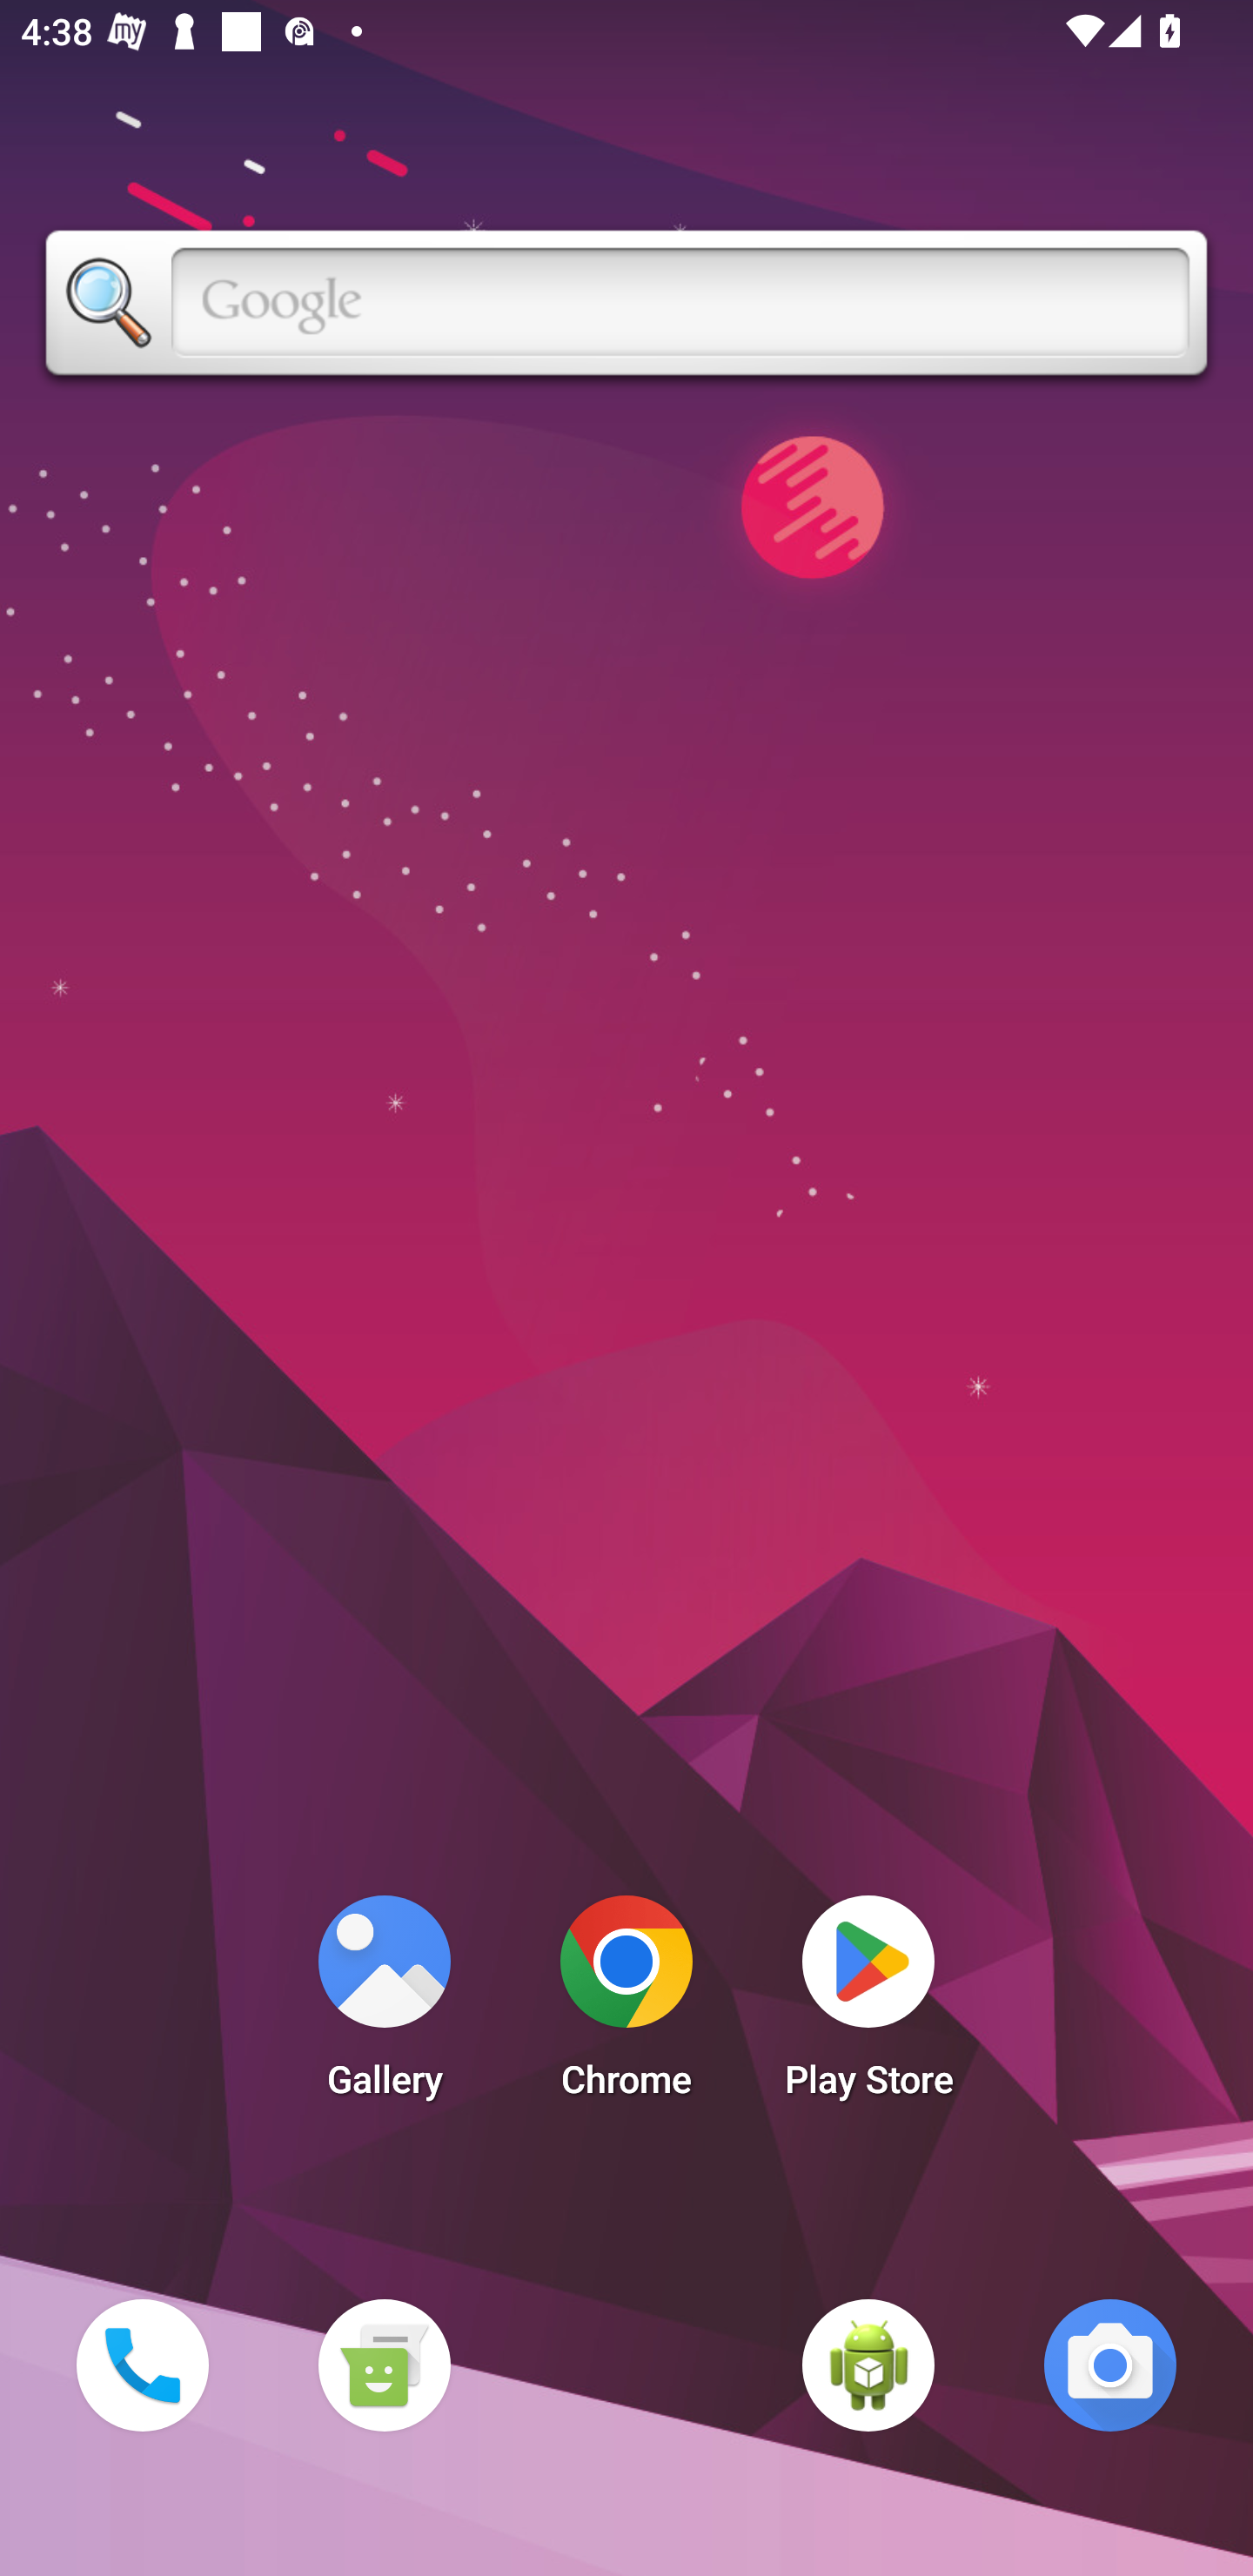 The width and height of the screenshot is (1253, 2576). Describe the element at coordinates (1110, 2365) in the screenshot. I see `Camera` at that location.